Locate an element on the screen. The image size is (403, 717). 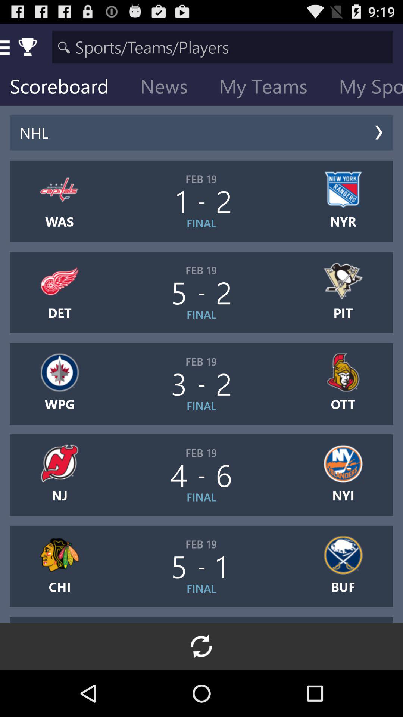
enter to search bar is located at coordinates (222, 47).